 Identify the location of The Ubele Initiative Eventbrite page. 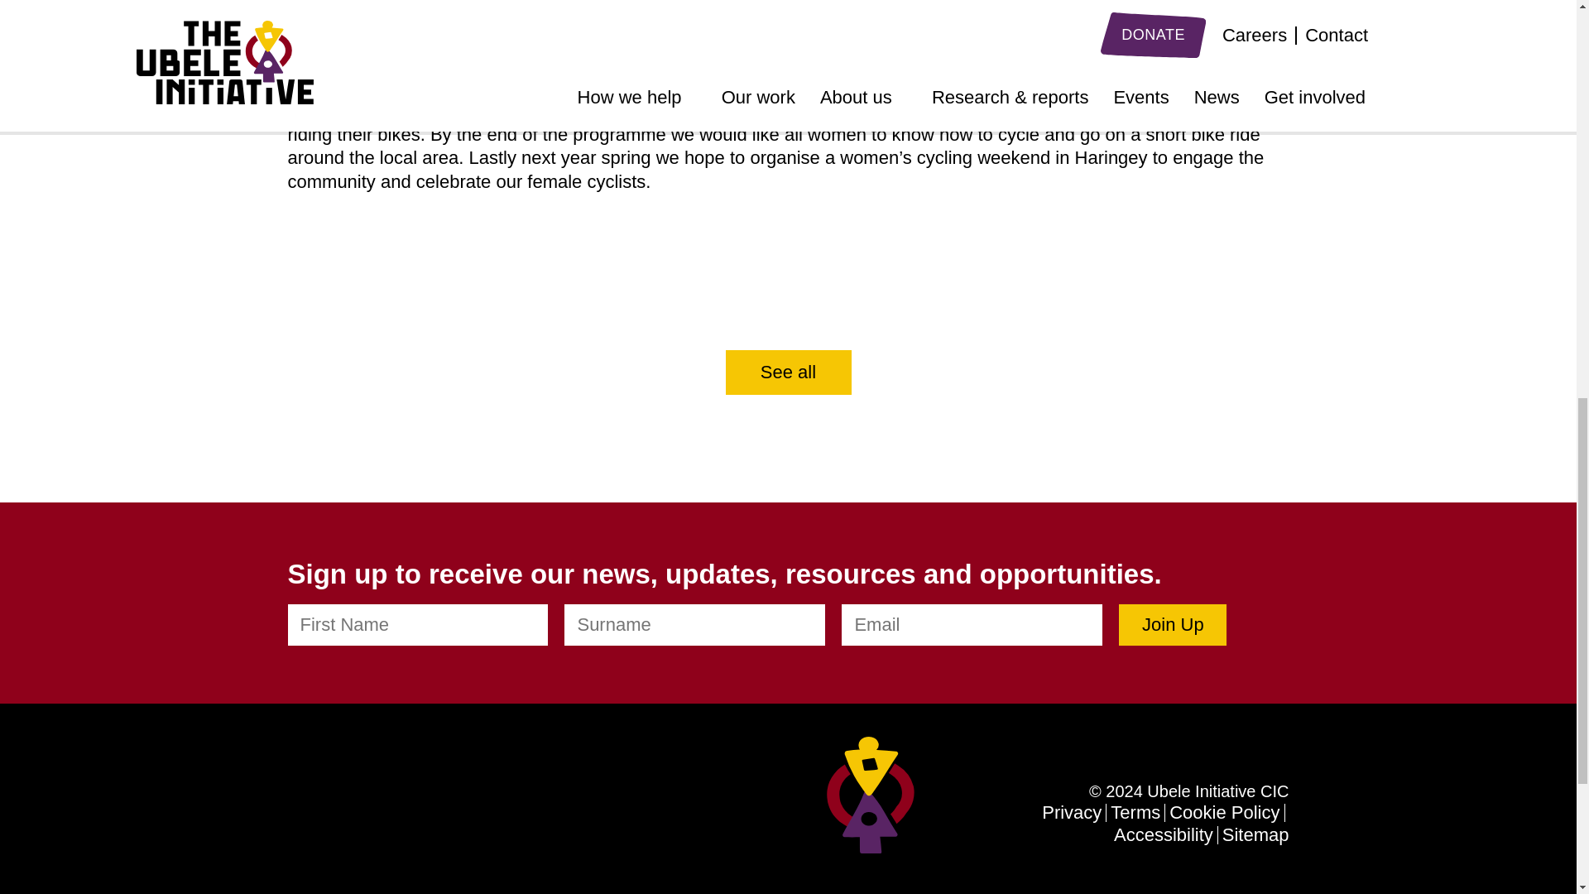
(488, 818).